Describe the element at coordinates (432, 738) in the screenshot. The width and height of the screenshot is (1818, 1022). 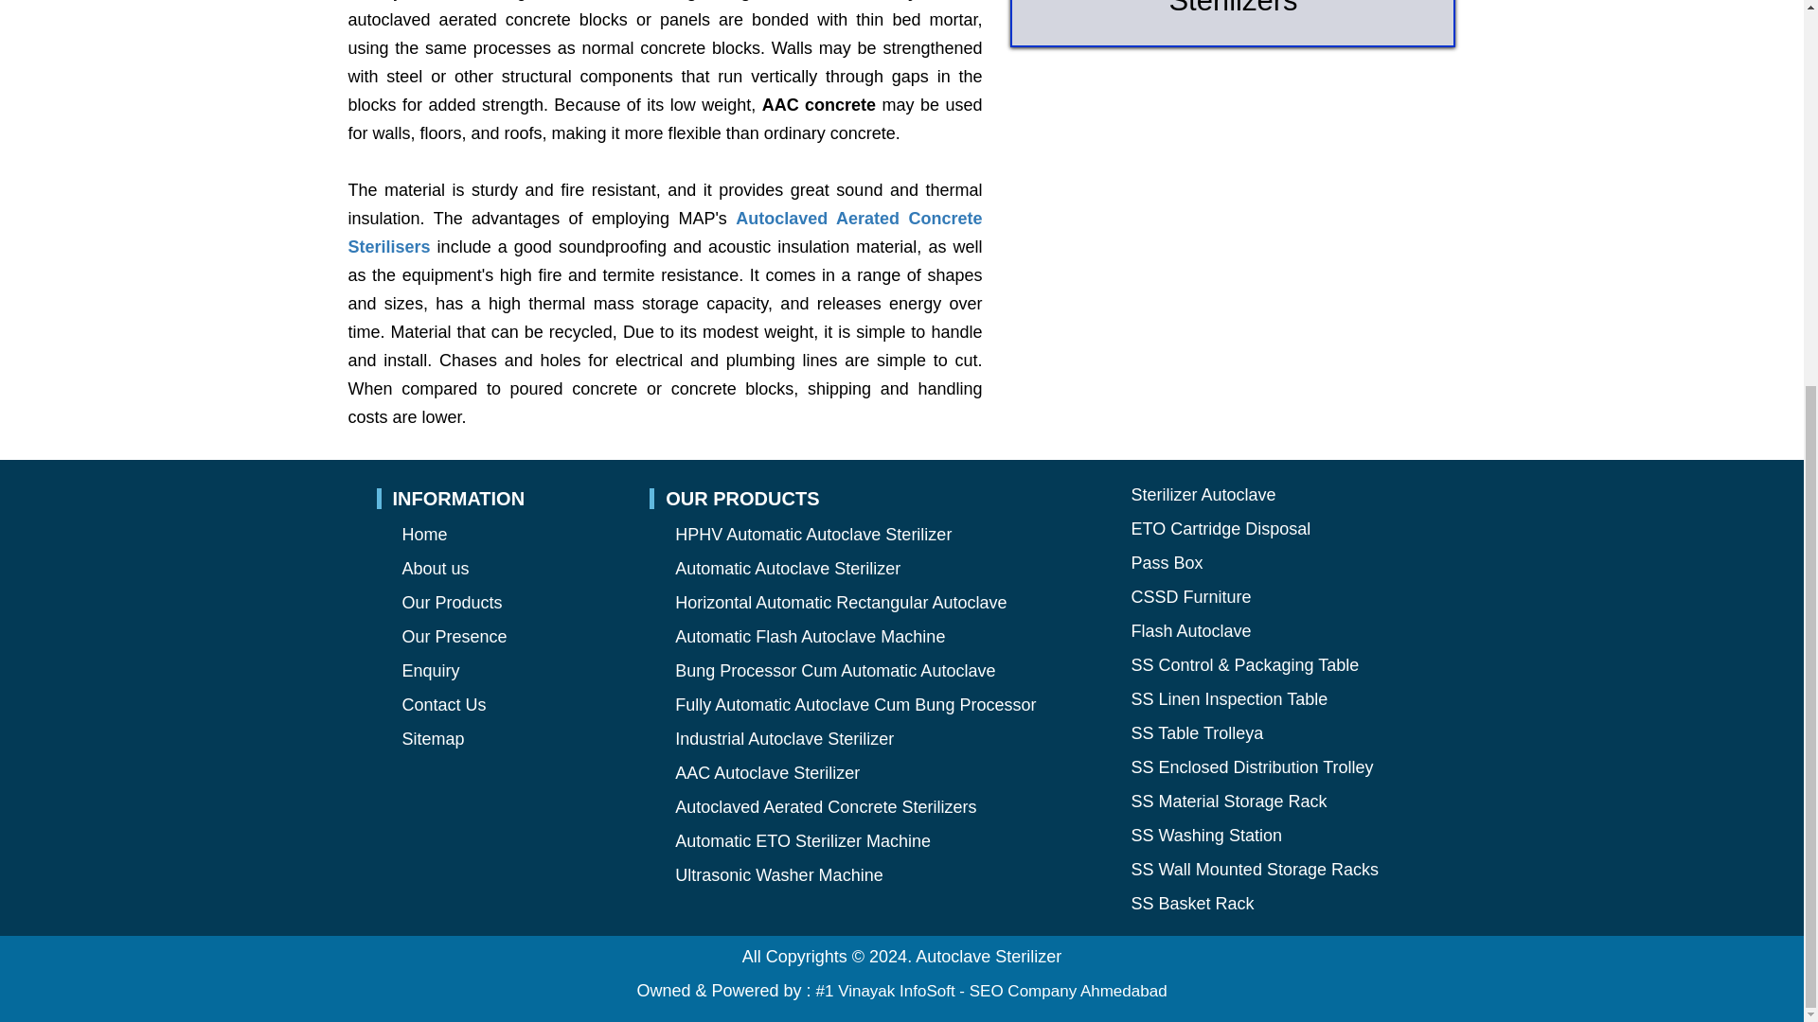
I see `Sitemap` at that location.